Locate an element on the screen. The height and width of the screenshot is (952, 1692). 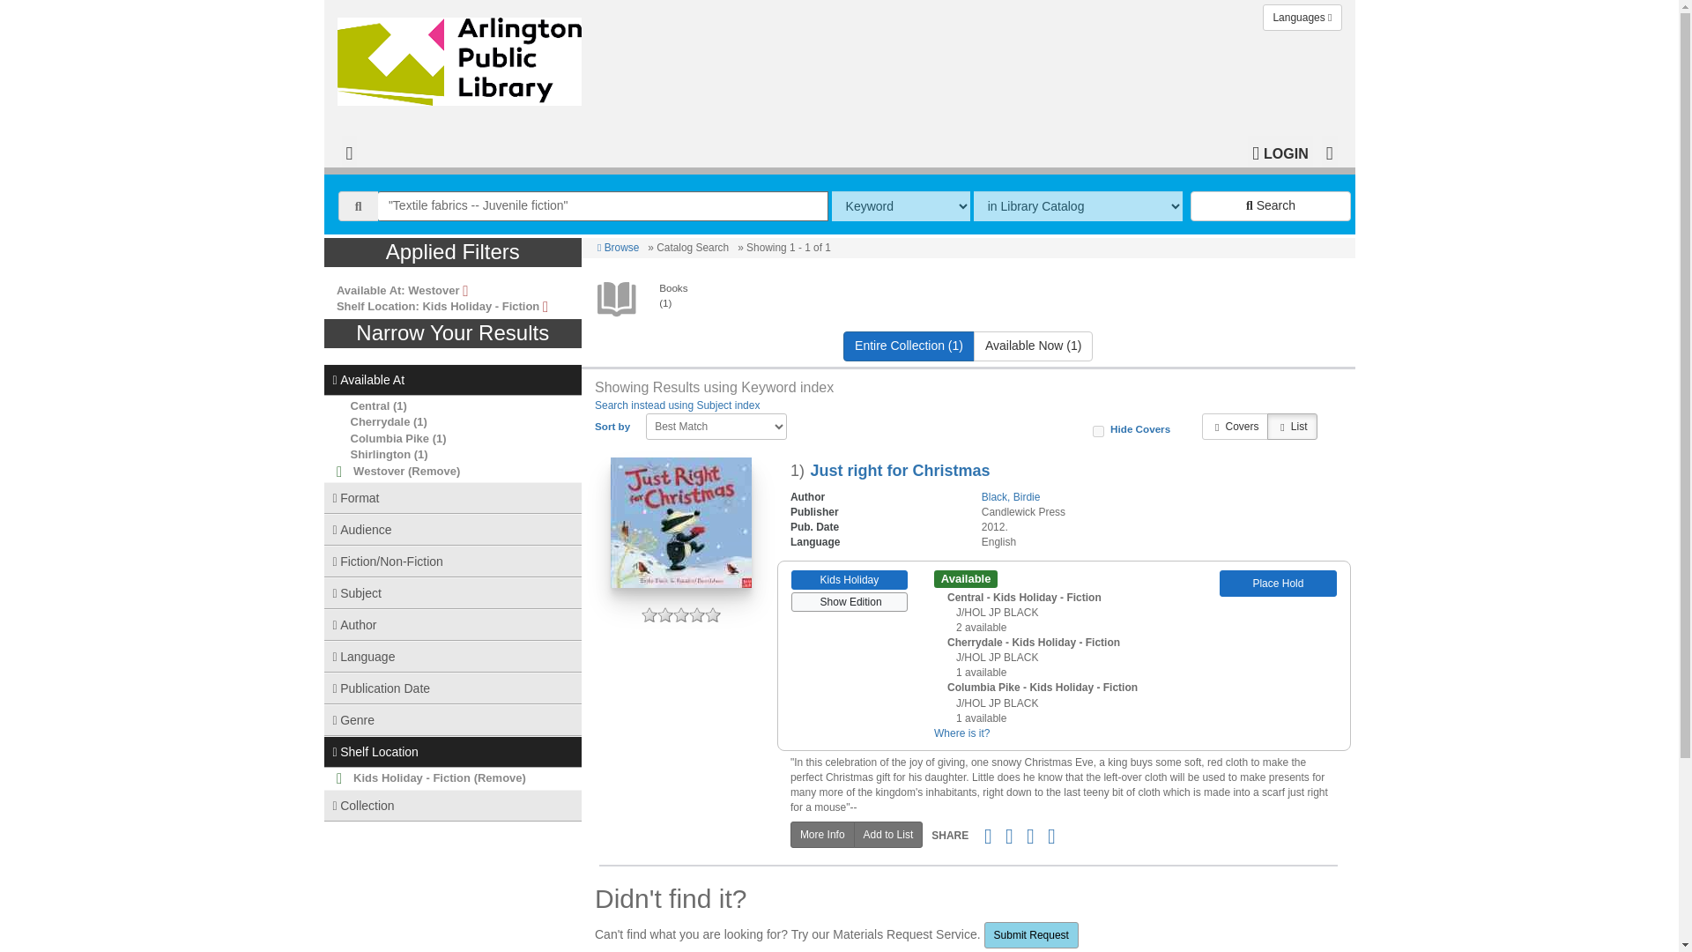
Shirlington is located at coordinates (381, 453).